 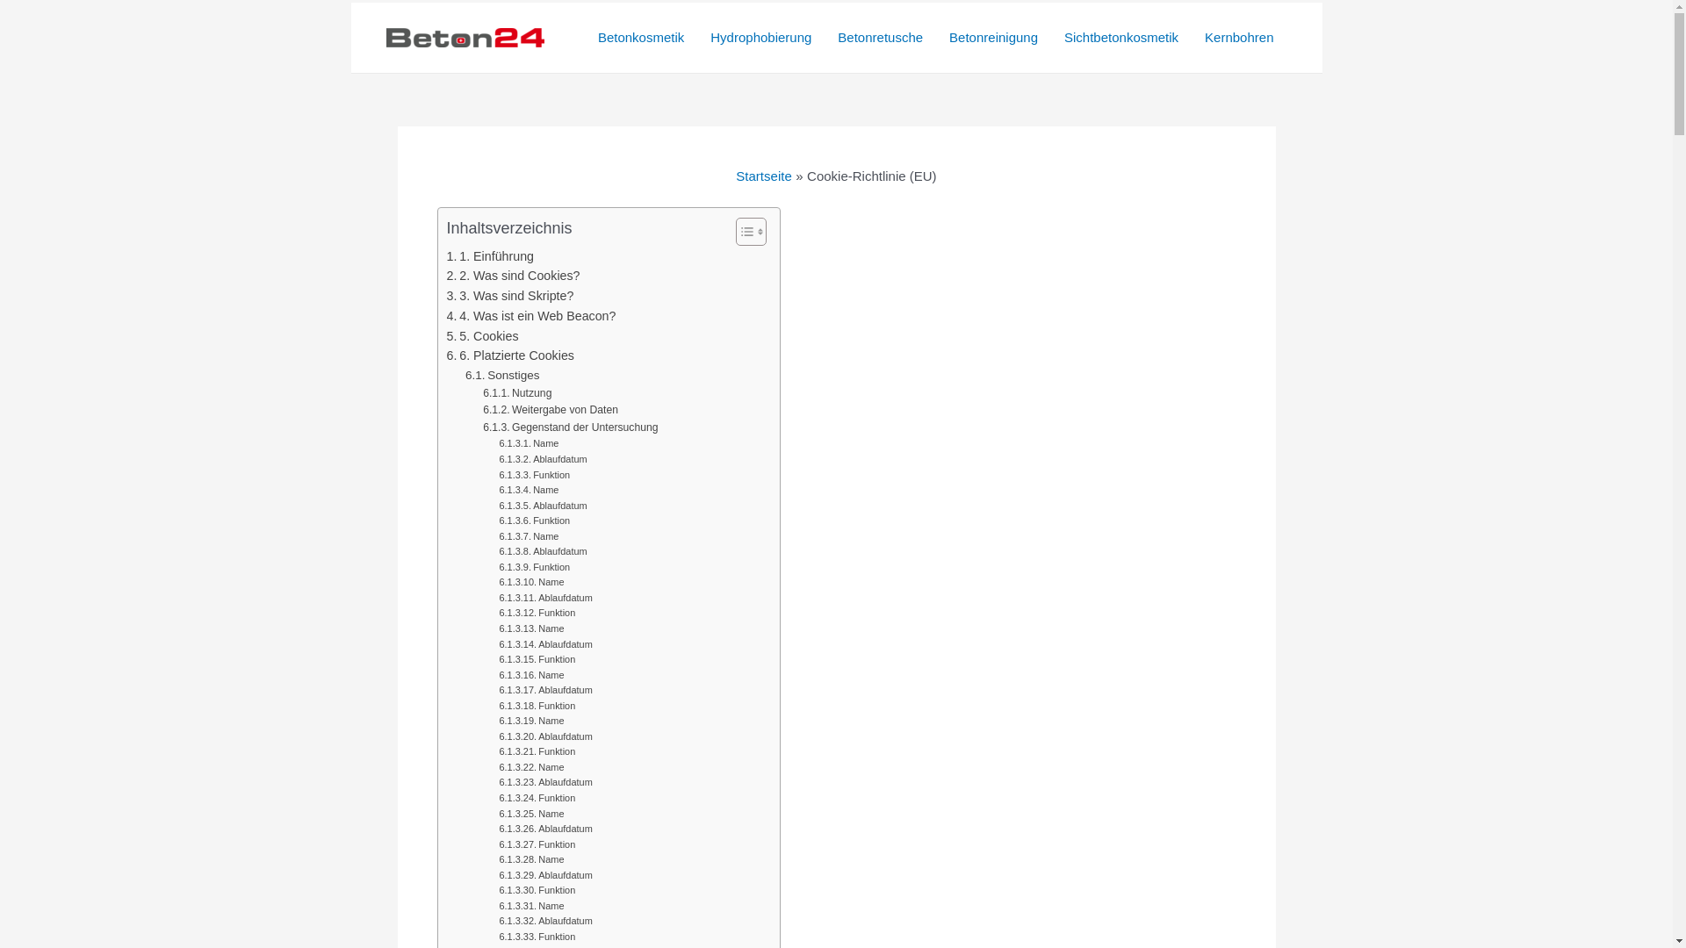 What do you see at coordinates (529, 491) in the screenshot?
I see `Name` at bounding box center [529, 491].